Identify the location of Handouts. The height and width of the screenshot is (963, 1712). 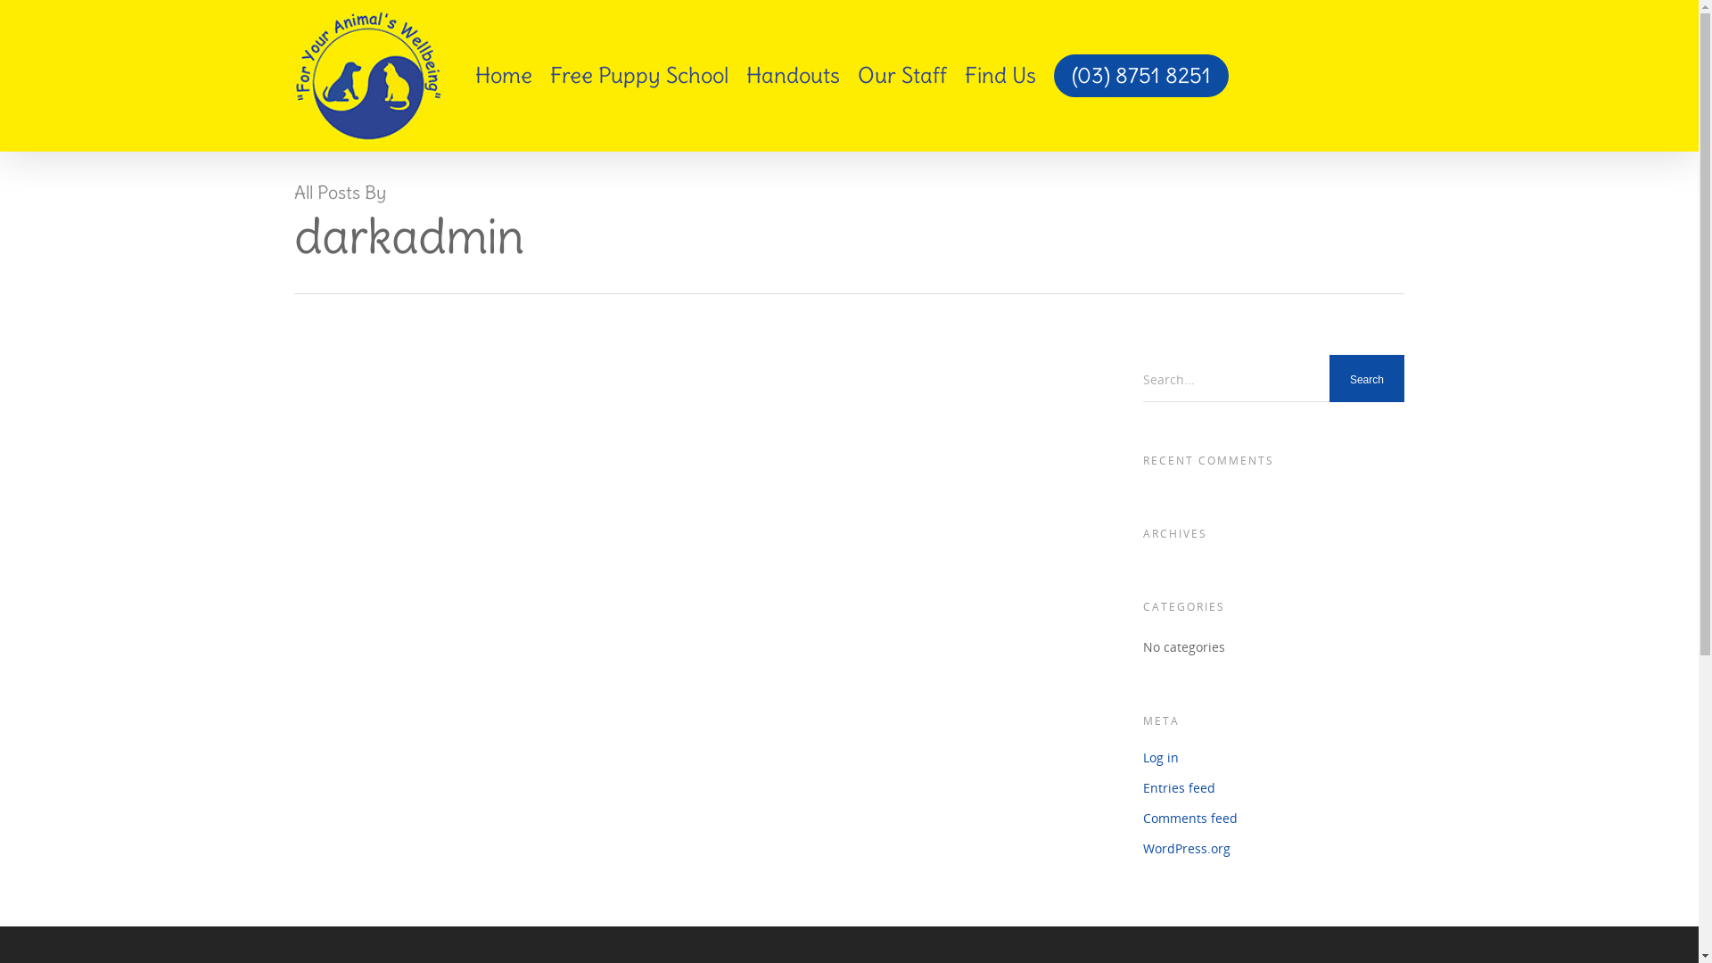
(794, 80).